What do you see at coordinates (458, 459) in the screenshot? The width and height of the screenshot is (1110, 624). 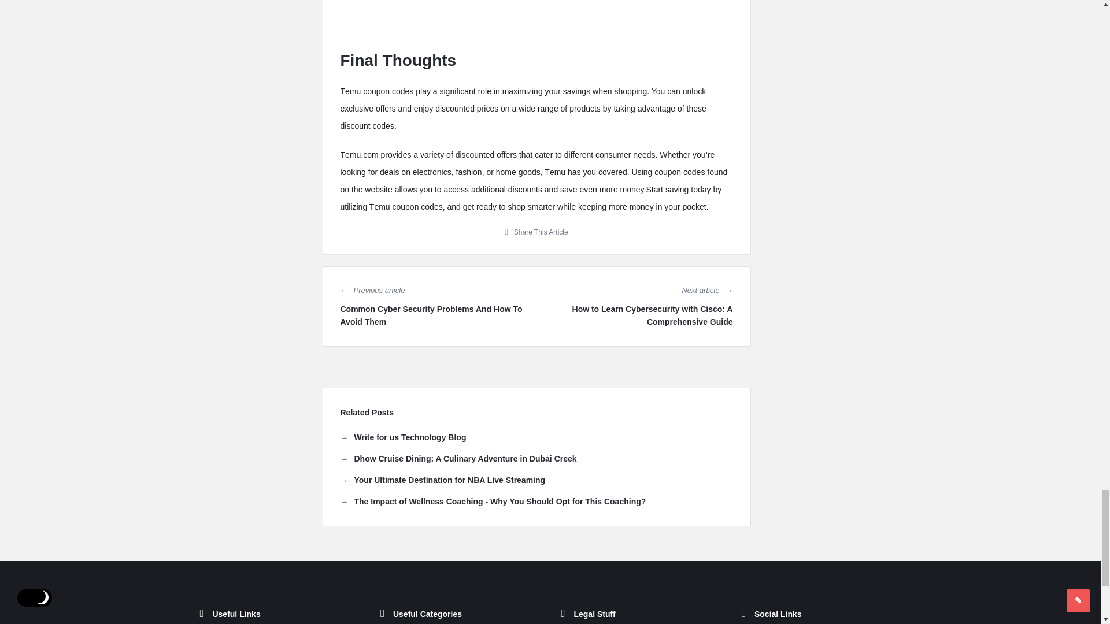 I see `Dhow Cruise Dining: A Culinary Adventure in Dubai Creek` at bounding box center [458, 459].